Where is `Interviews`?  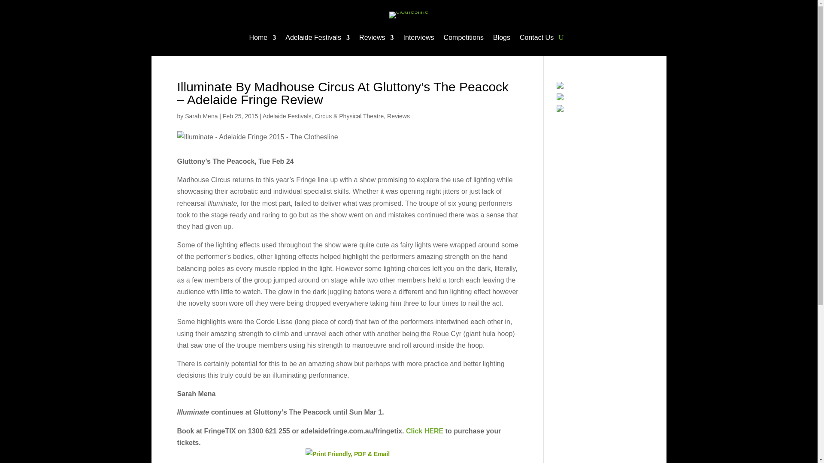
Interviews is located at coordinates (419, 39).